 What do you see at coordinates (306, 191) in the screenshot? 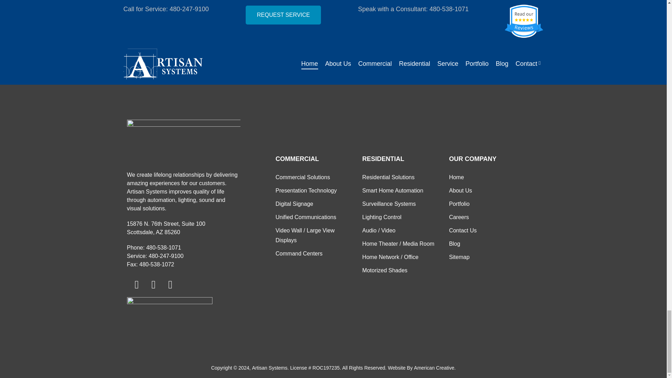
I see `Presentation Technology` at bounding box center [306, 191].